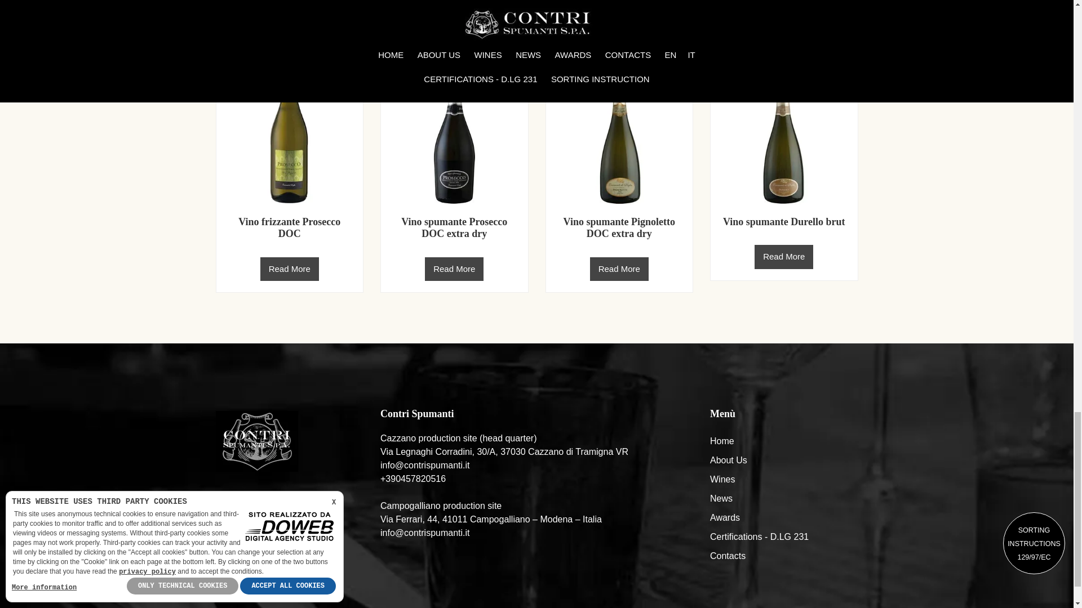 The image size is (1082, 608). I want to click on Vino frizzante Prosecco DOC, so click(289, 227).